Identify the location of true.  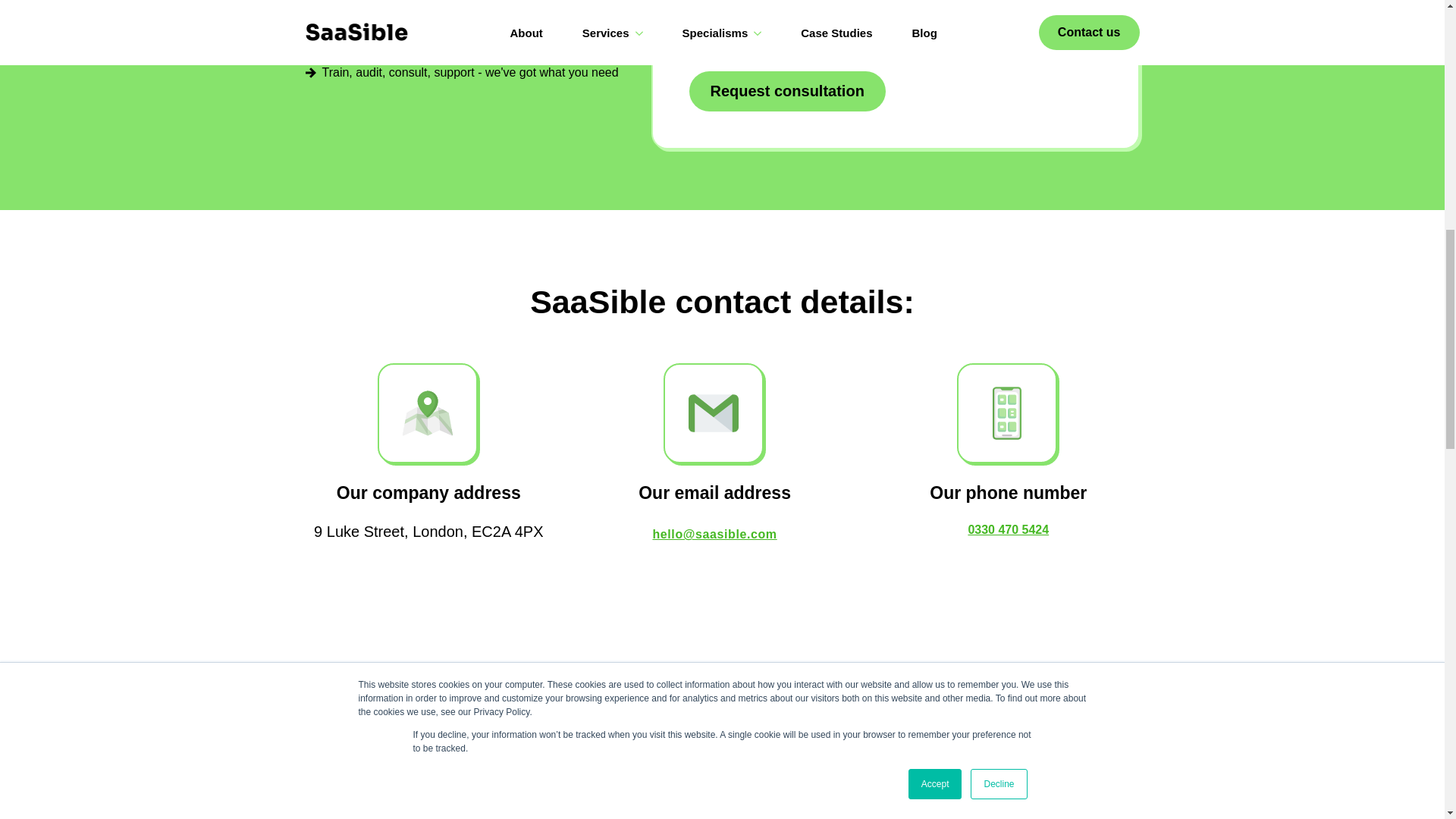
(699, 35).